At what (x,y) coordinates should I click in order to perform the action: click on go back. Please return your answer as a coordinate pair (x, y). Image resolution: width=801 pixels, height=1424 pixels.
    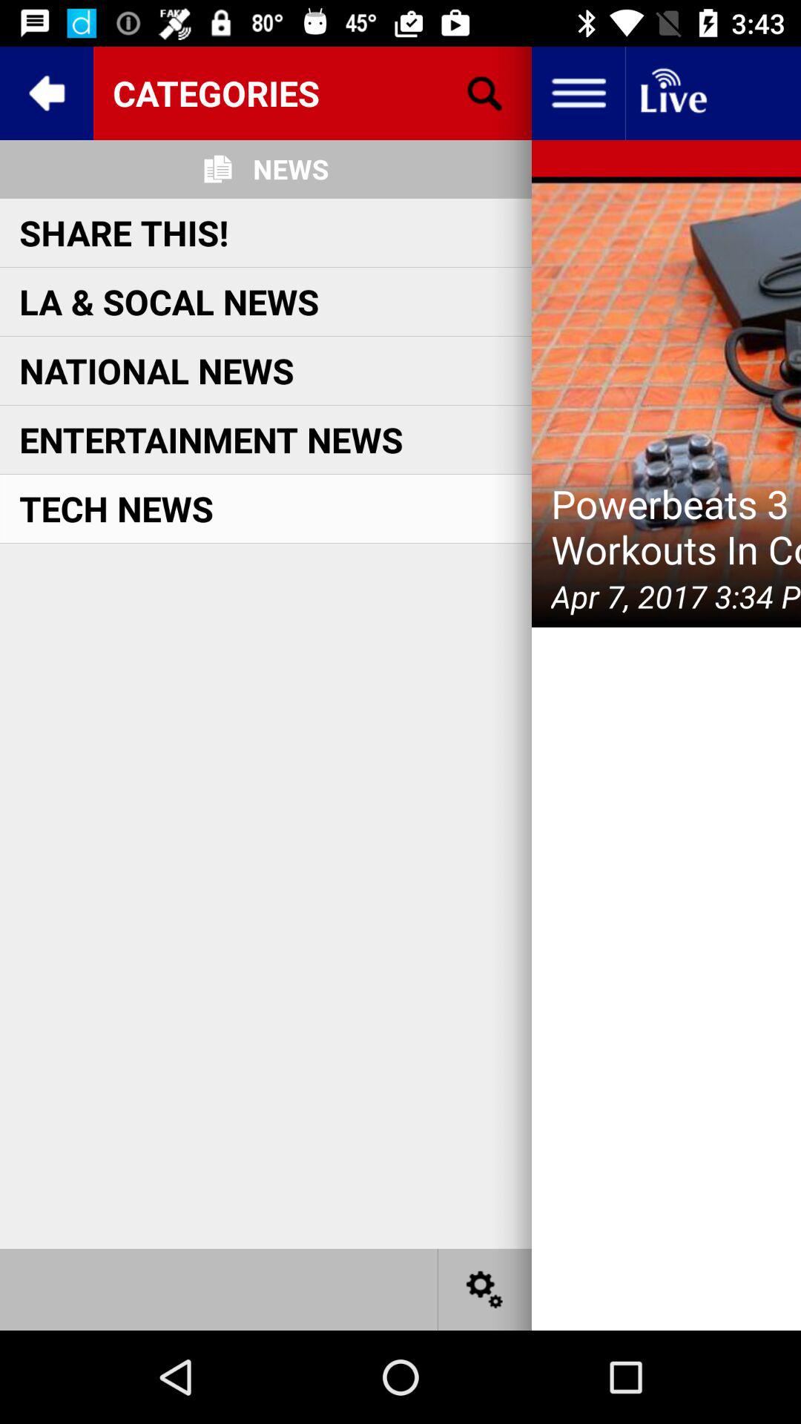
    Looking at the image, I should click on (47, 93).